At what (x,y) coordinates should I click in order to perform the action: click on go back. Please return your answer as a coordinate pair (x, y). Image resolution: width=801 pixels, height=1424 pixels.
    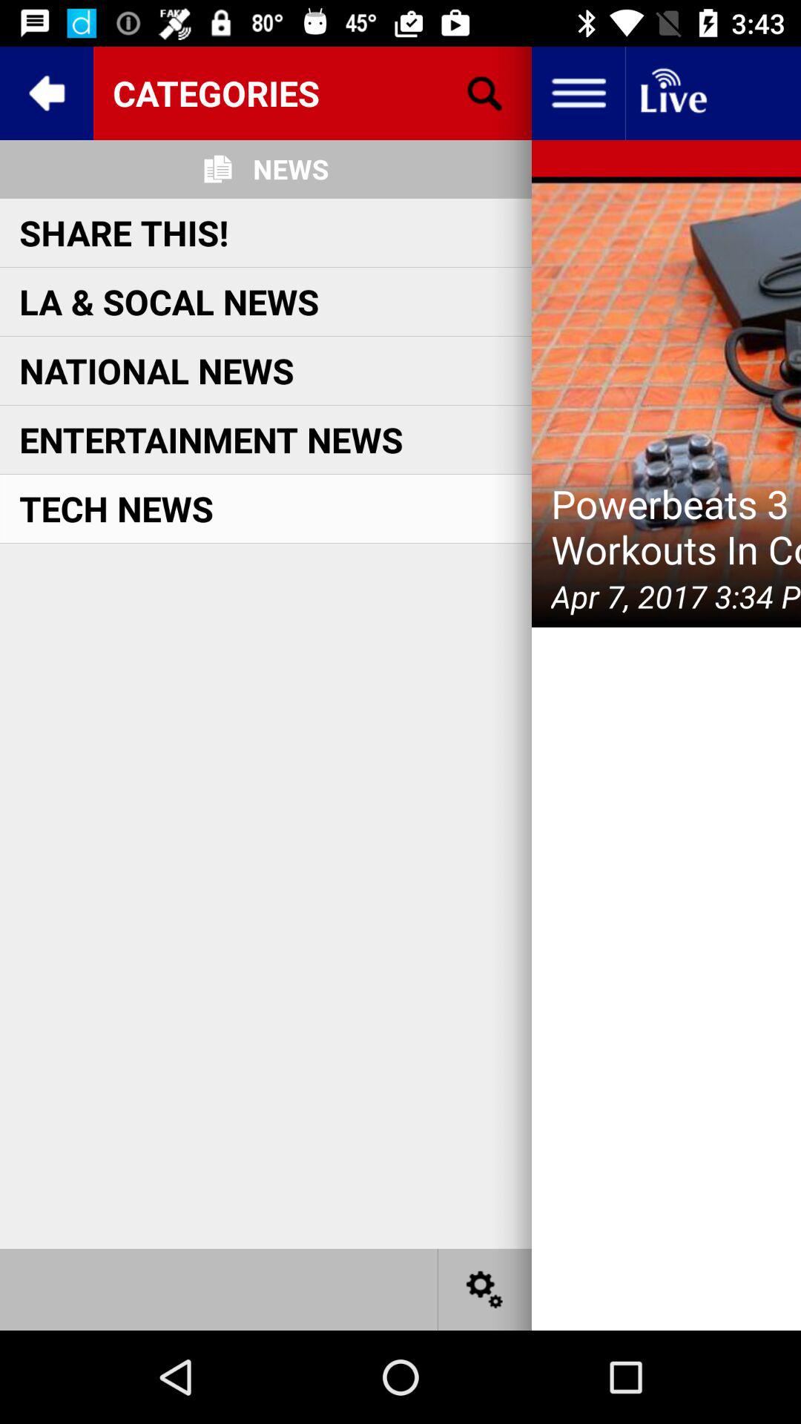
    Looking at the image, I should click on (47, 93).